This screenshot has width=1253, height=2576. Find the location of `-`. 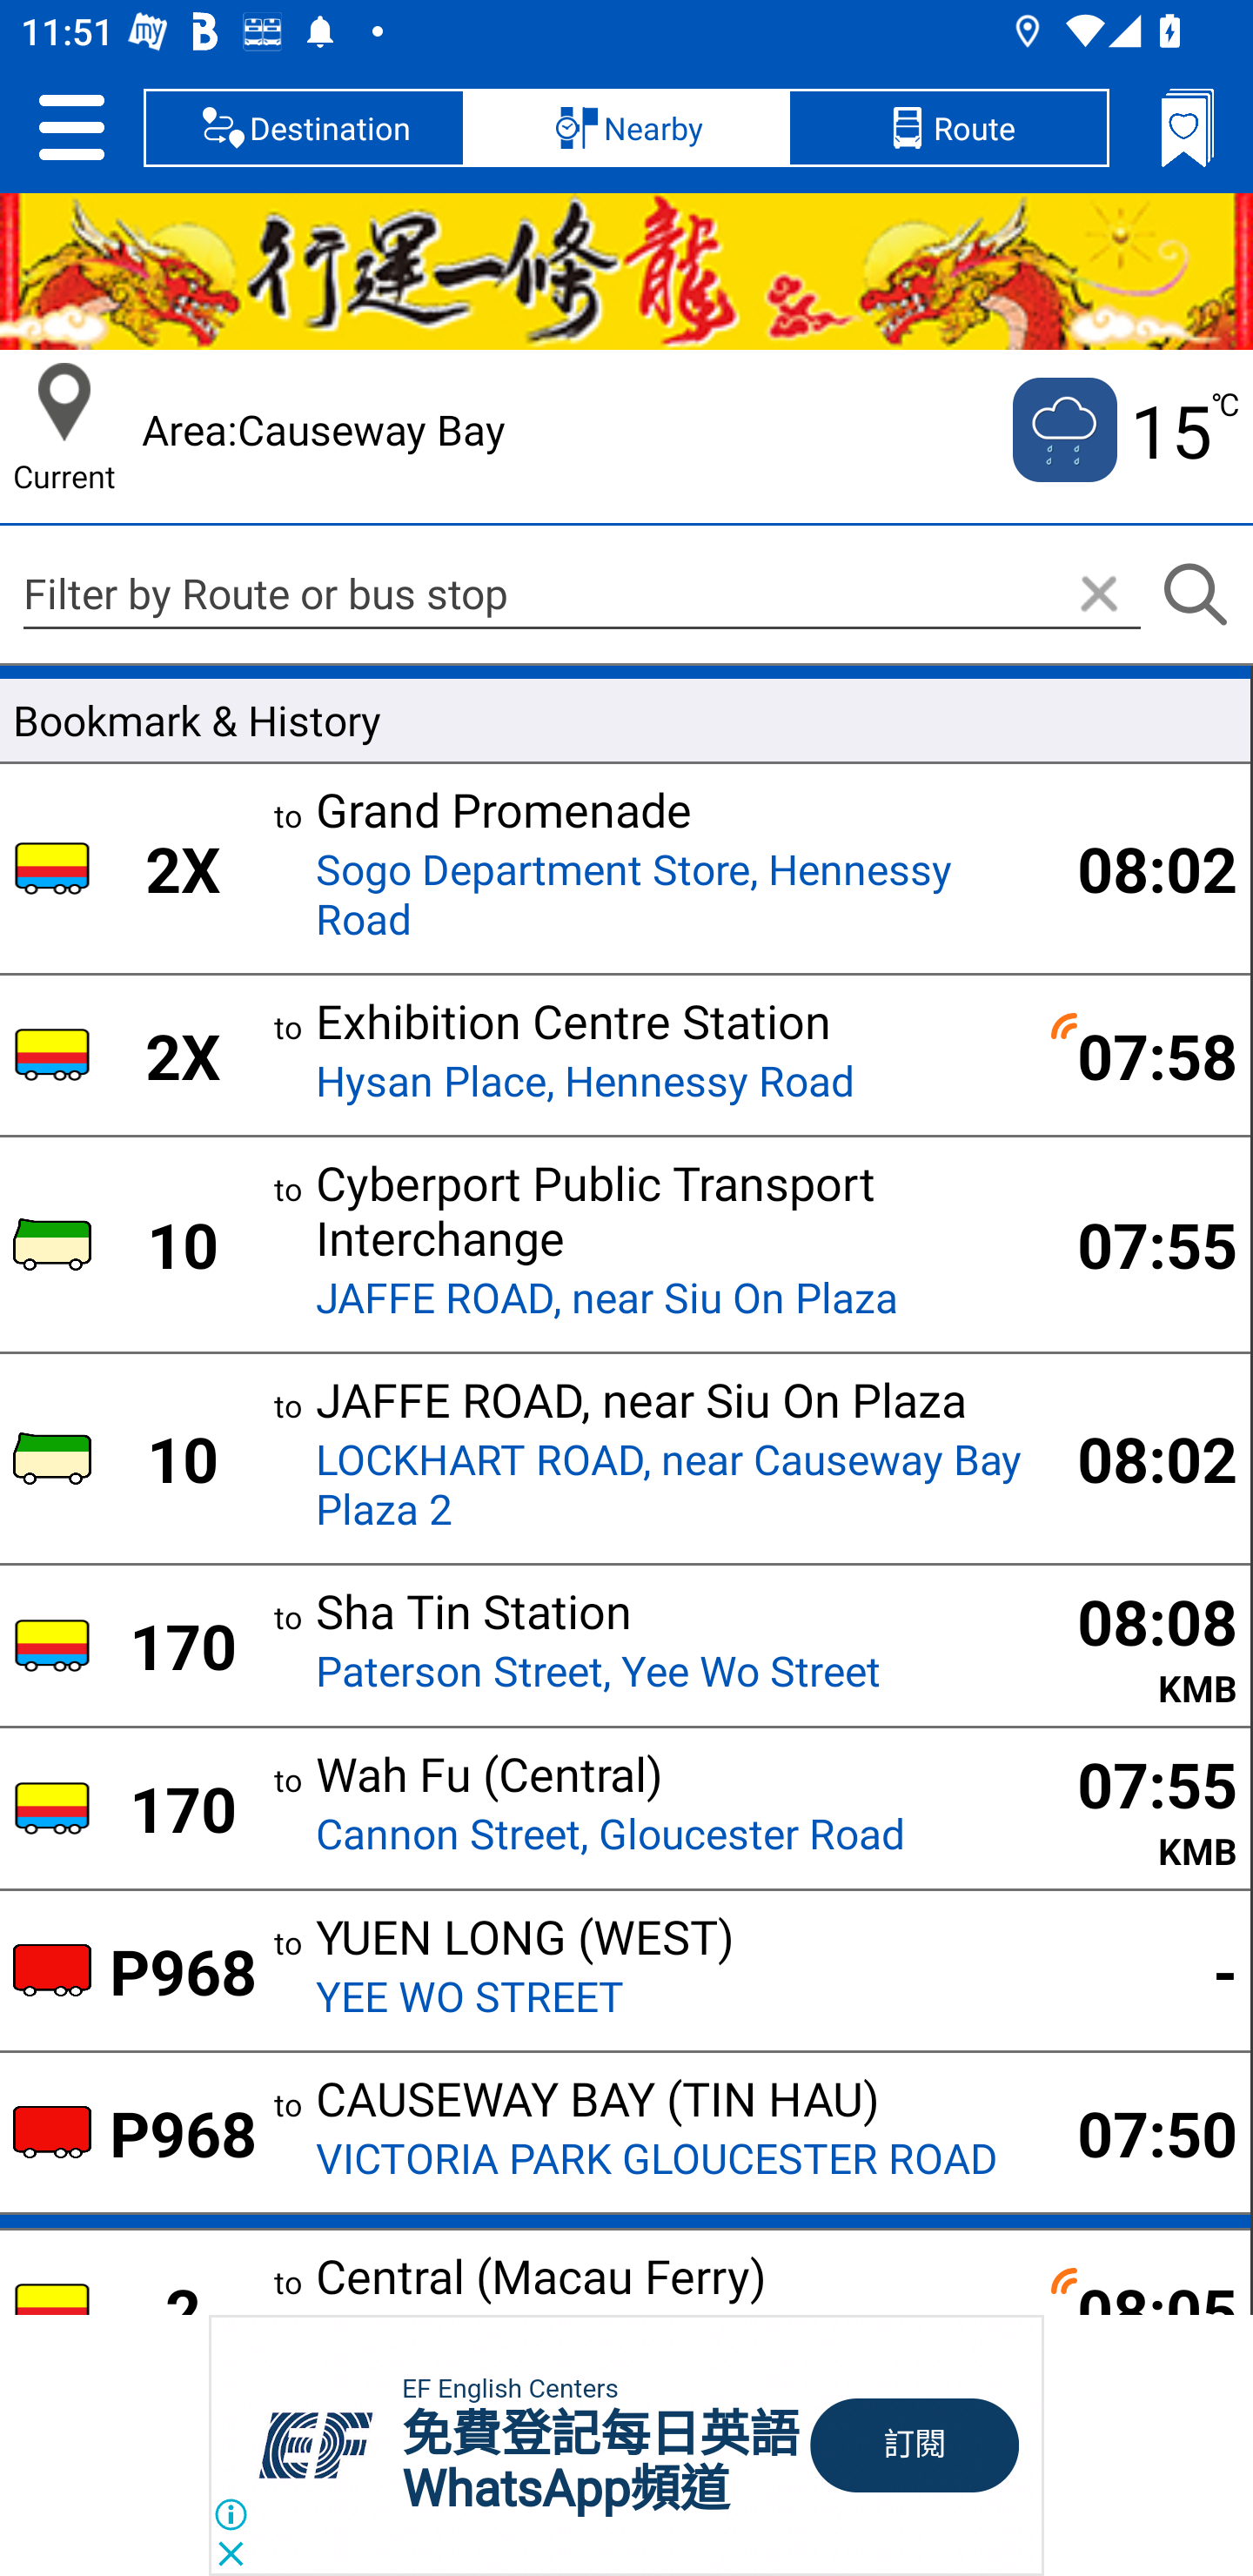

- is located at coordinates (1139, 1970).